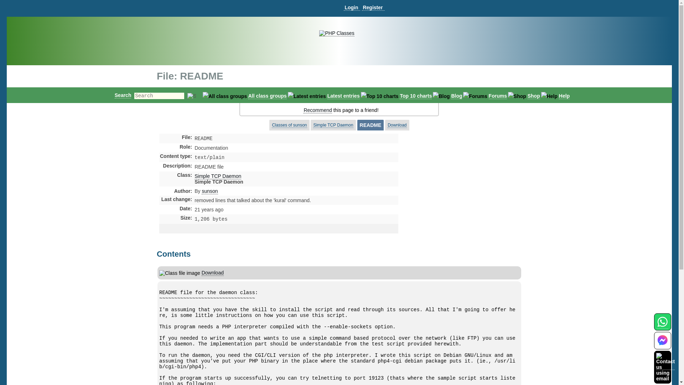  Describe the element at coordinates (397, 125) in the screenshot. I see `Download` at that location.